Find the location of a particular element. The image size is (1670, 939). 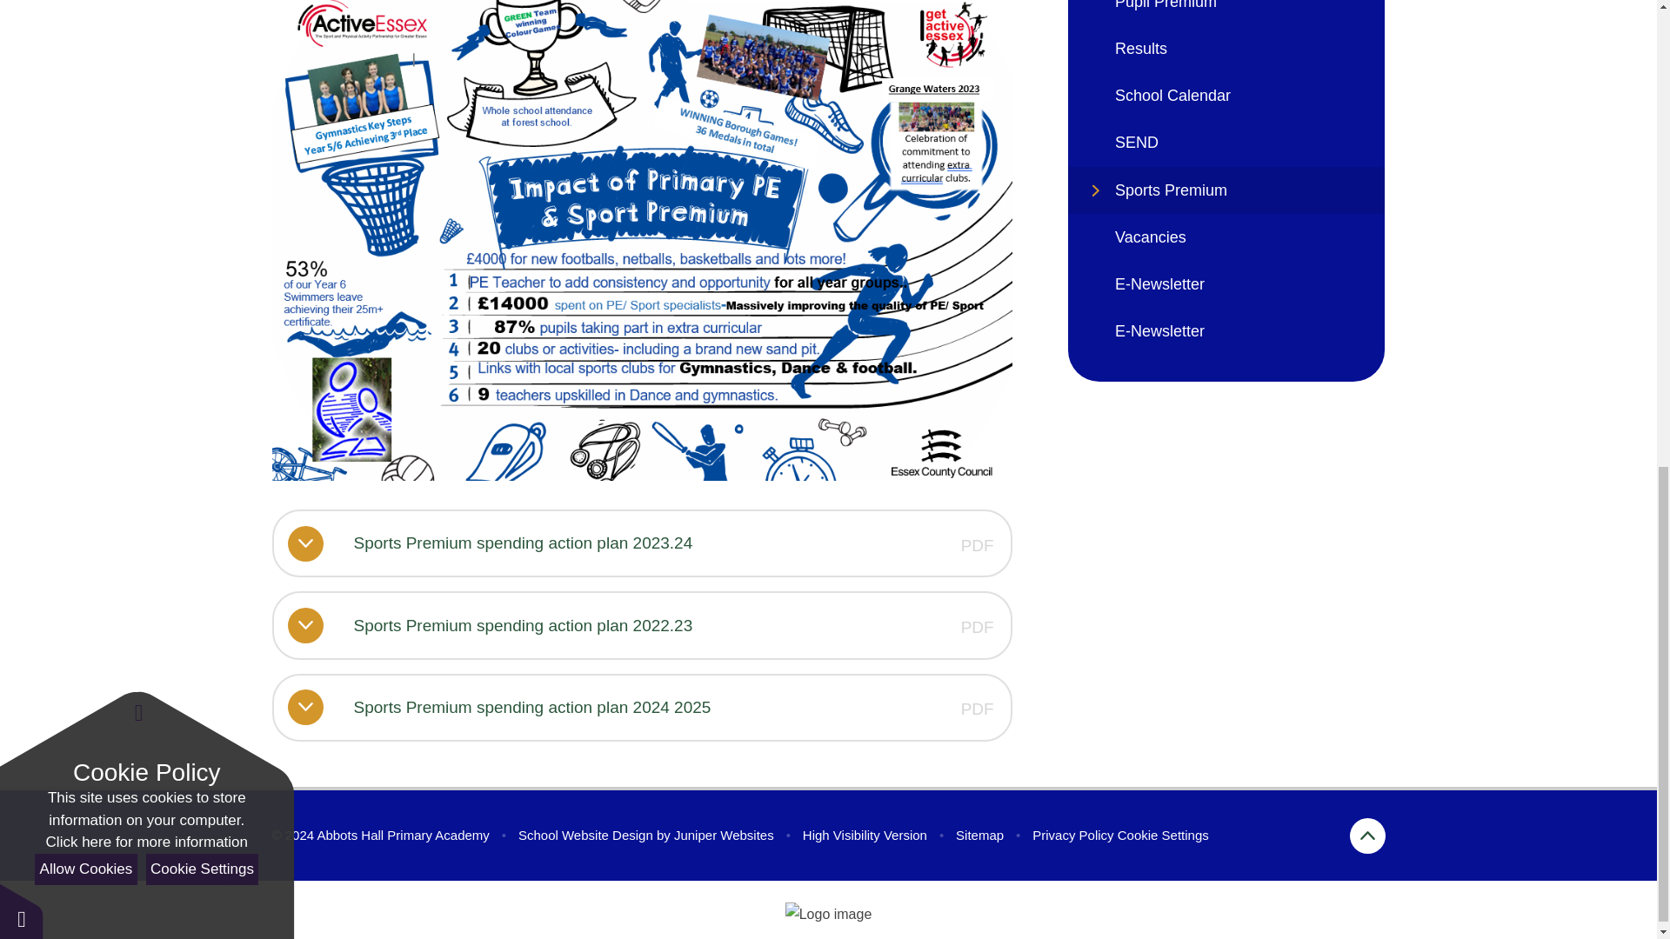

Cookie Settings is located at coordinates (1163, 835).